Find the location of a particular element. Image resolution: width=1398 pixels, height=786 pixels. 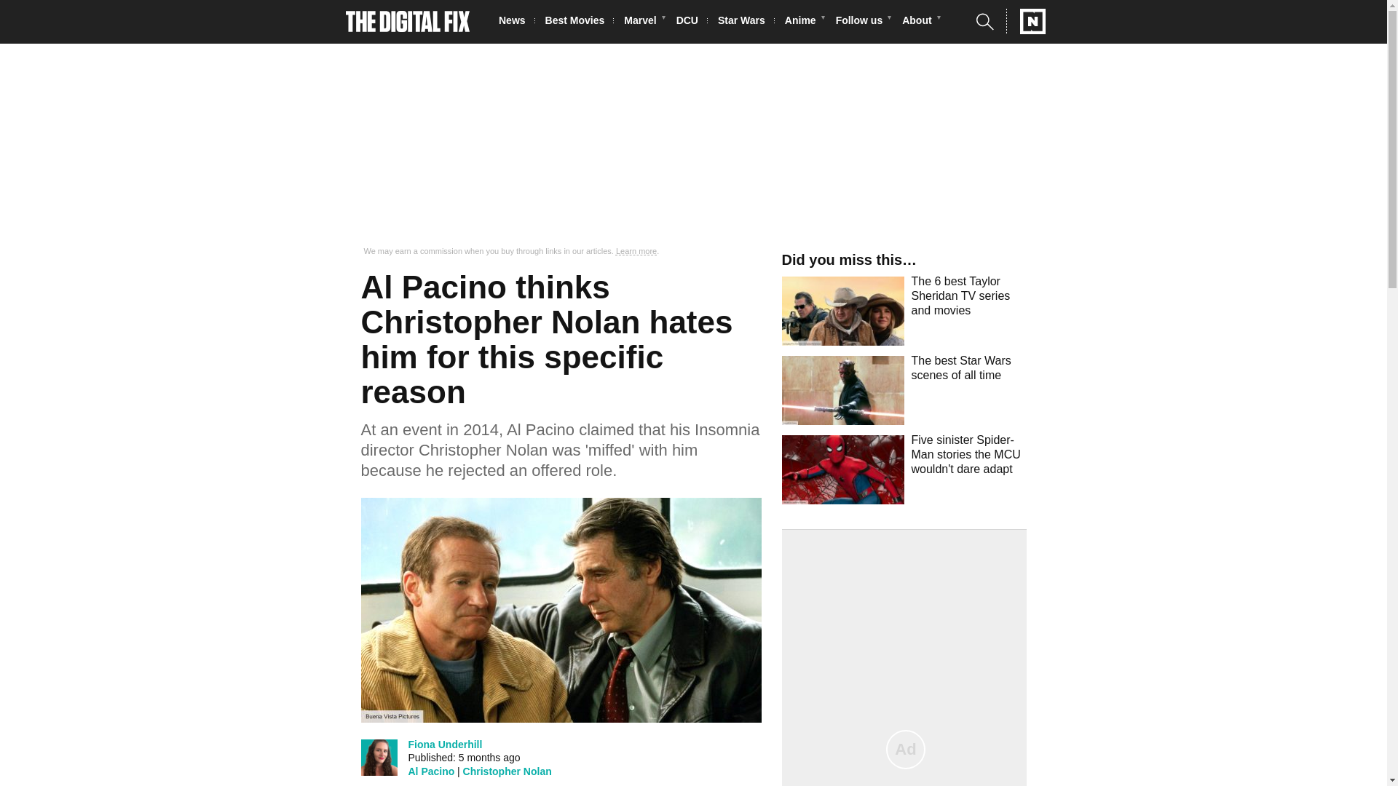

Best Movies is located at coordinates (579, 22).